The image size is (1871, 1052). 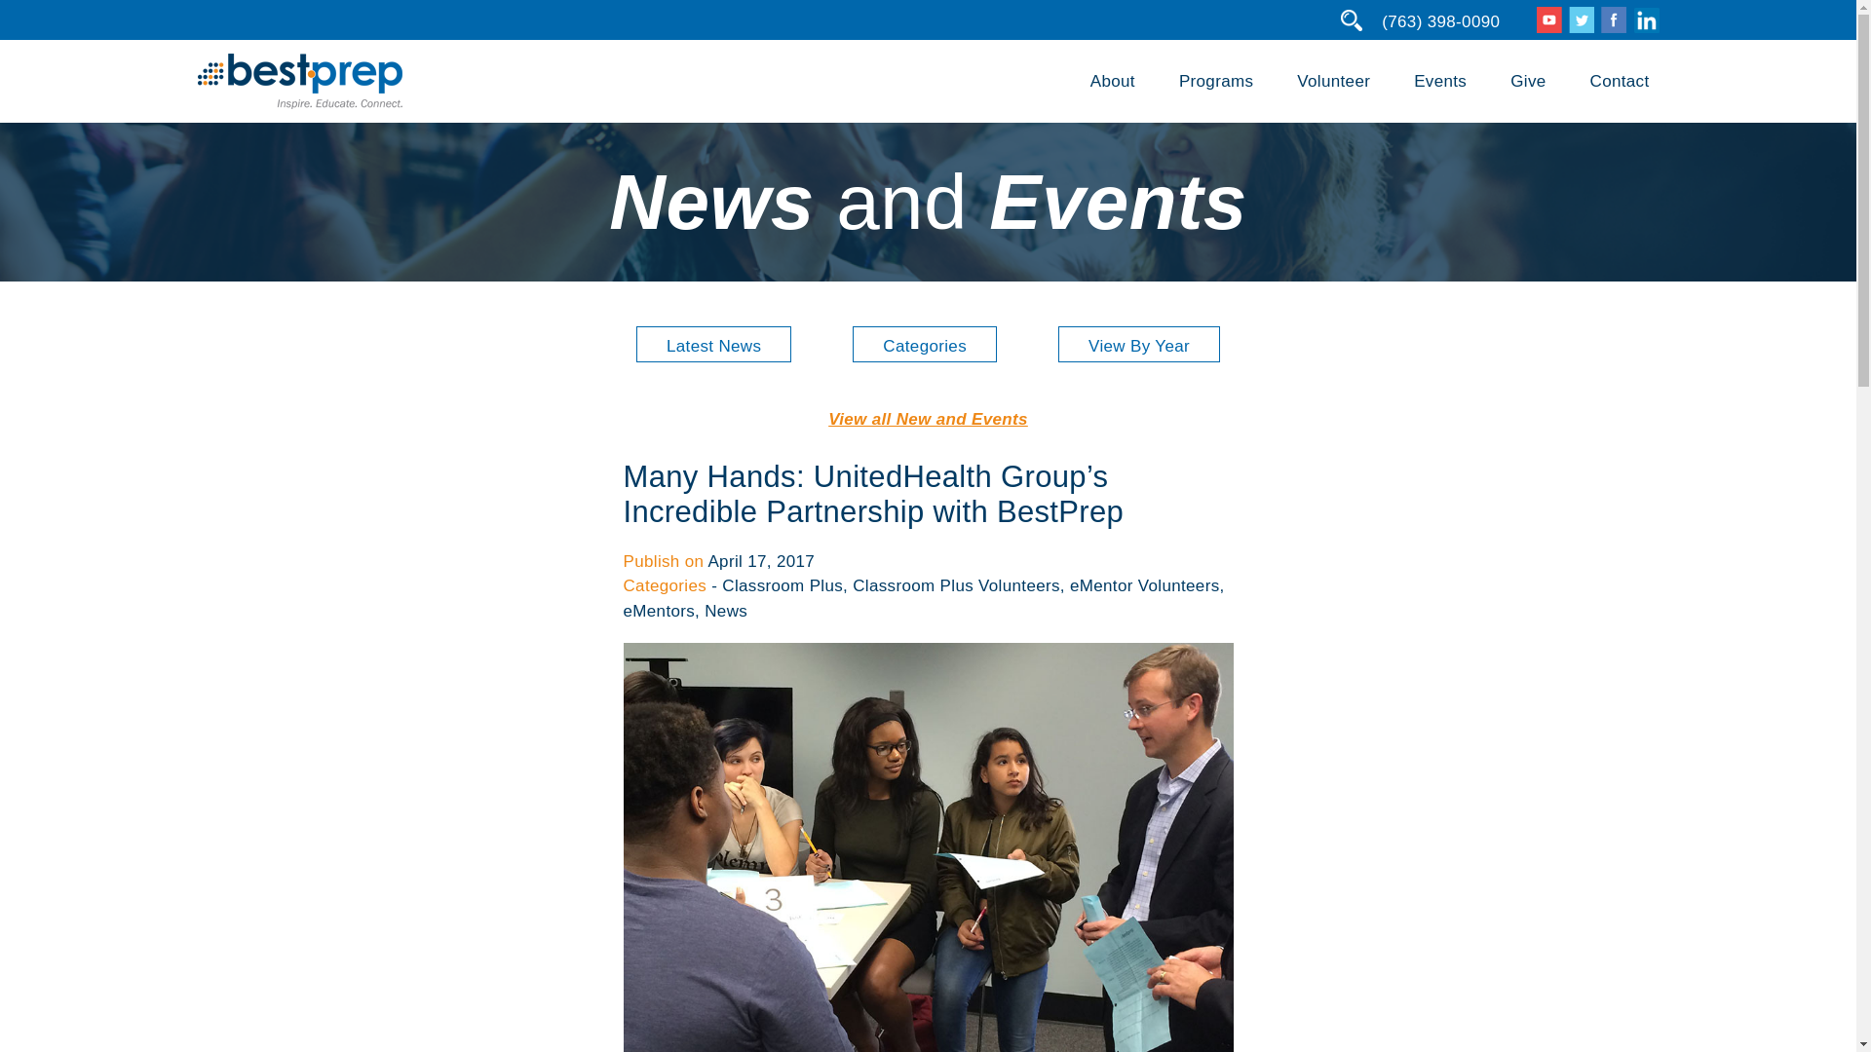 What do you see at coordinates (1440, 81) in the screenshot?
I see `Events` at bounding box center [1440, 81].